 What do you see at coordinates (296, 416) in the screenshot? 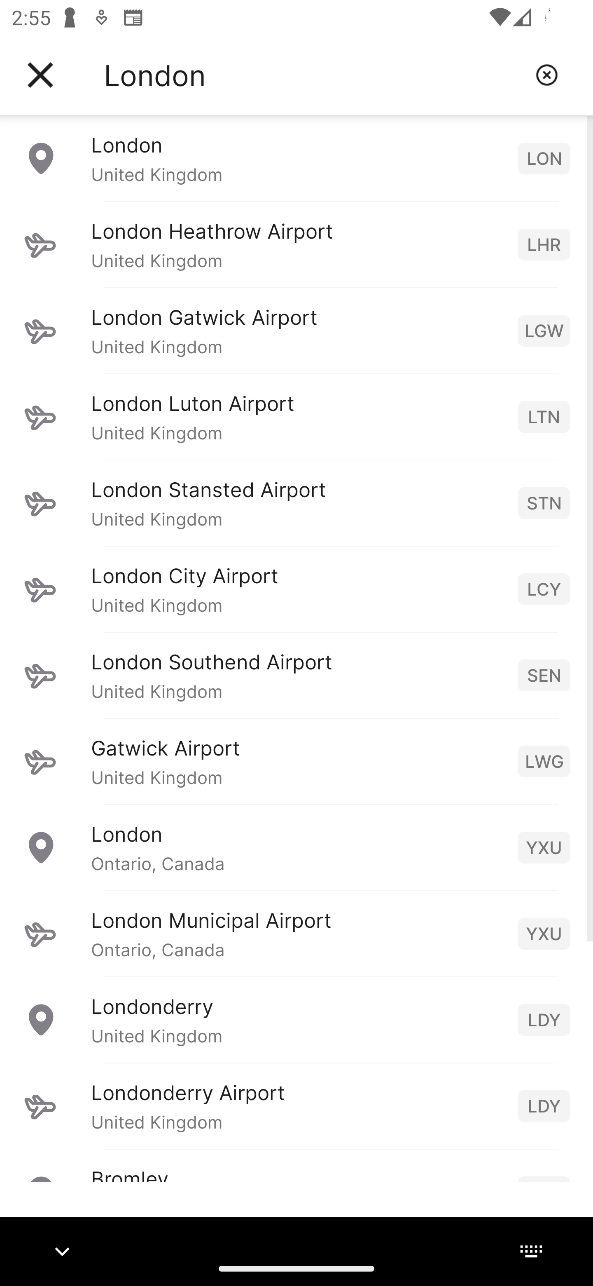
I see `London Luton Airport United Kingdom LTN` at bounding box center [296, 416].